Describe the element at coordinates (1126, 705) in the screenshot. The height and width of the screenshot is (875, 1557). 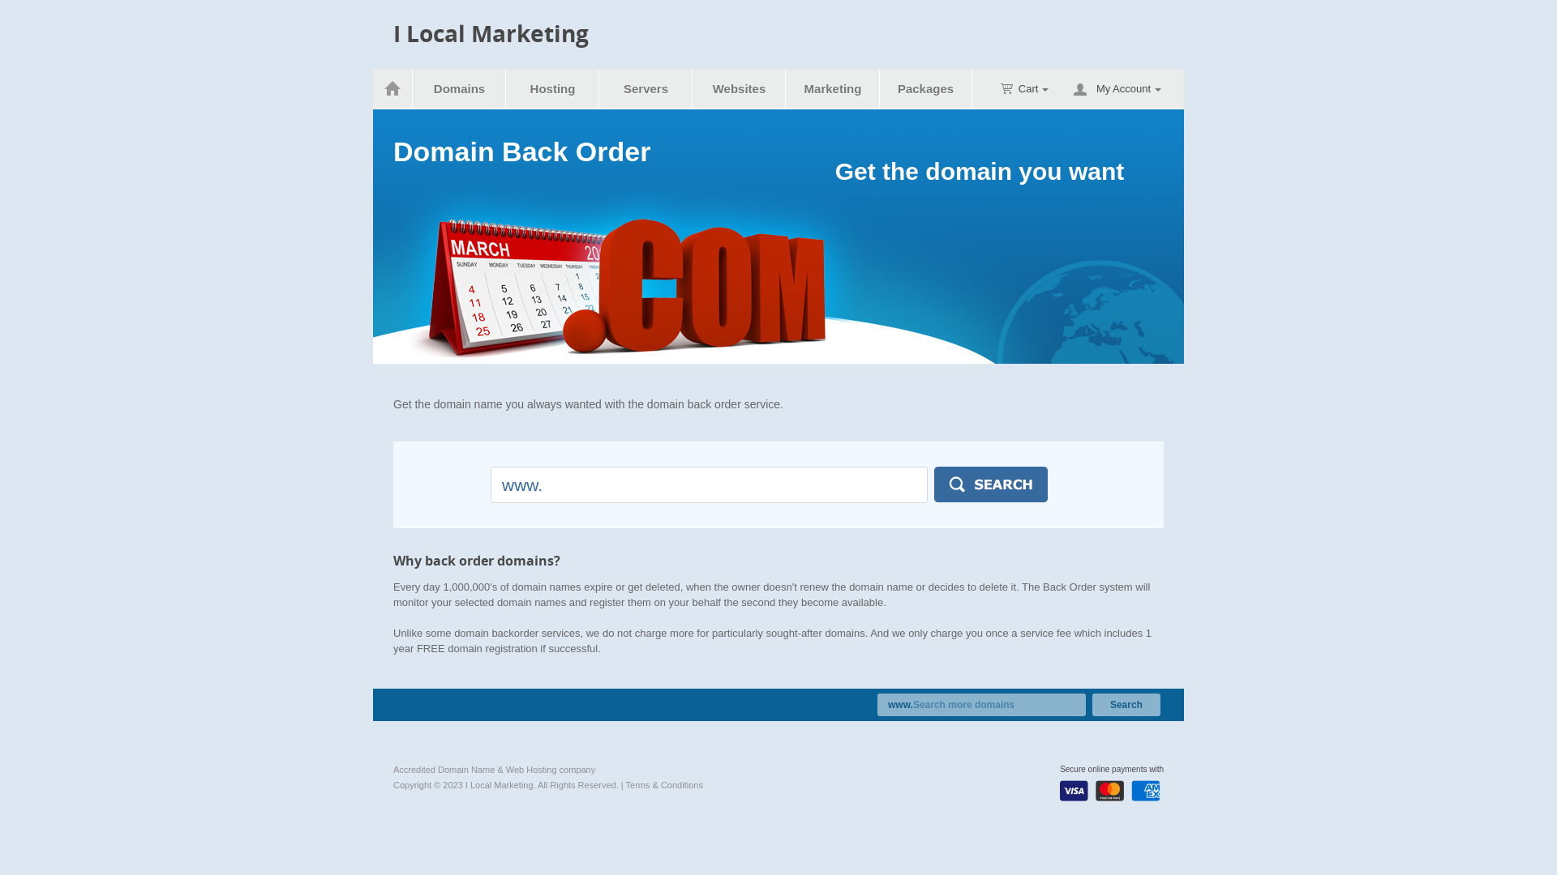
I see `Search` at that location.